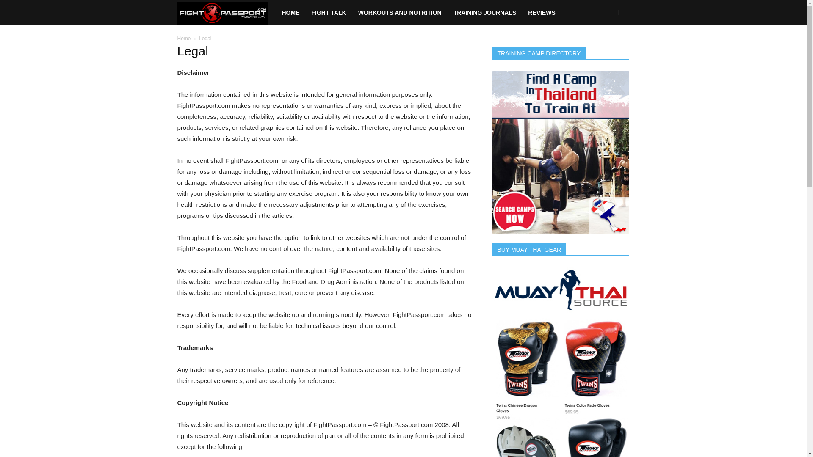  Describe the element at coordinates (542, 13) in the screenshot. I see `REVIEWS` at that location.